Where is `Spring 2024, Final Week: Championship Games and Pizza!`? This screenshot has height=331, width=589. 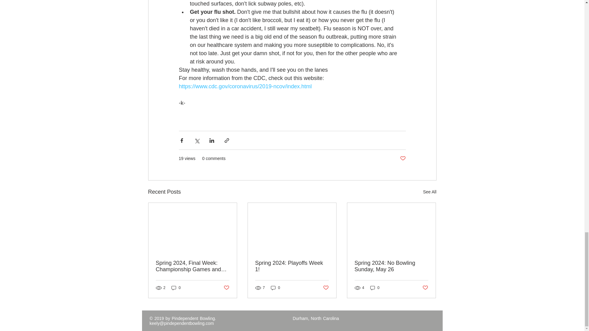 Spring 2024, Final Week: Championship Games and Pizza! is located at coordinates (193, 266).